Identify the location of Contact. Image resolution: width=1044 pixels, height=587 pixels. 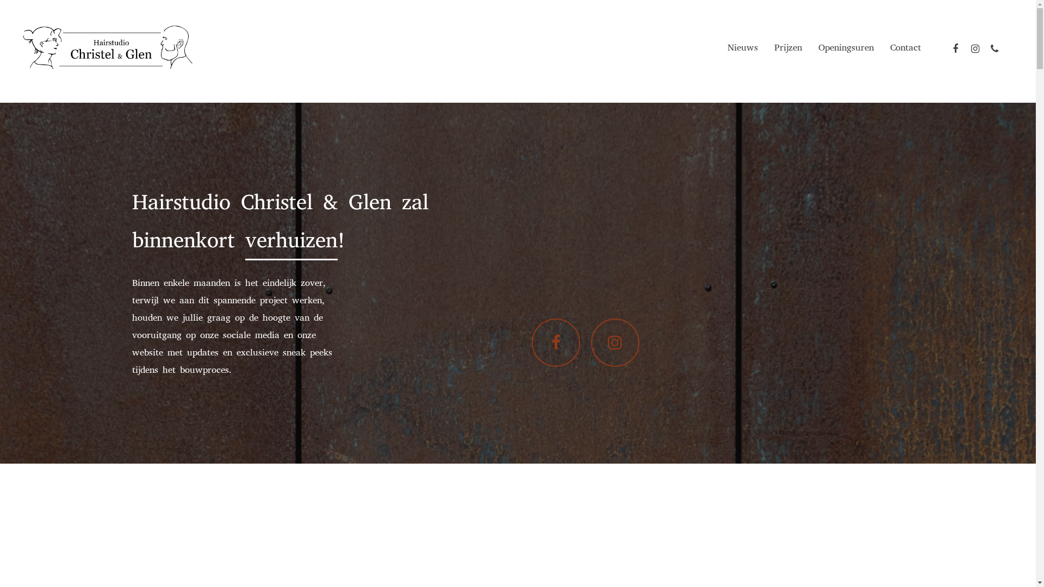
(906, 49).